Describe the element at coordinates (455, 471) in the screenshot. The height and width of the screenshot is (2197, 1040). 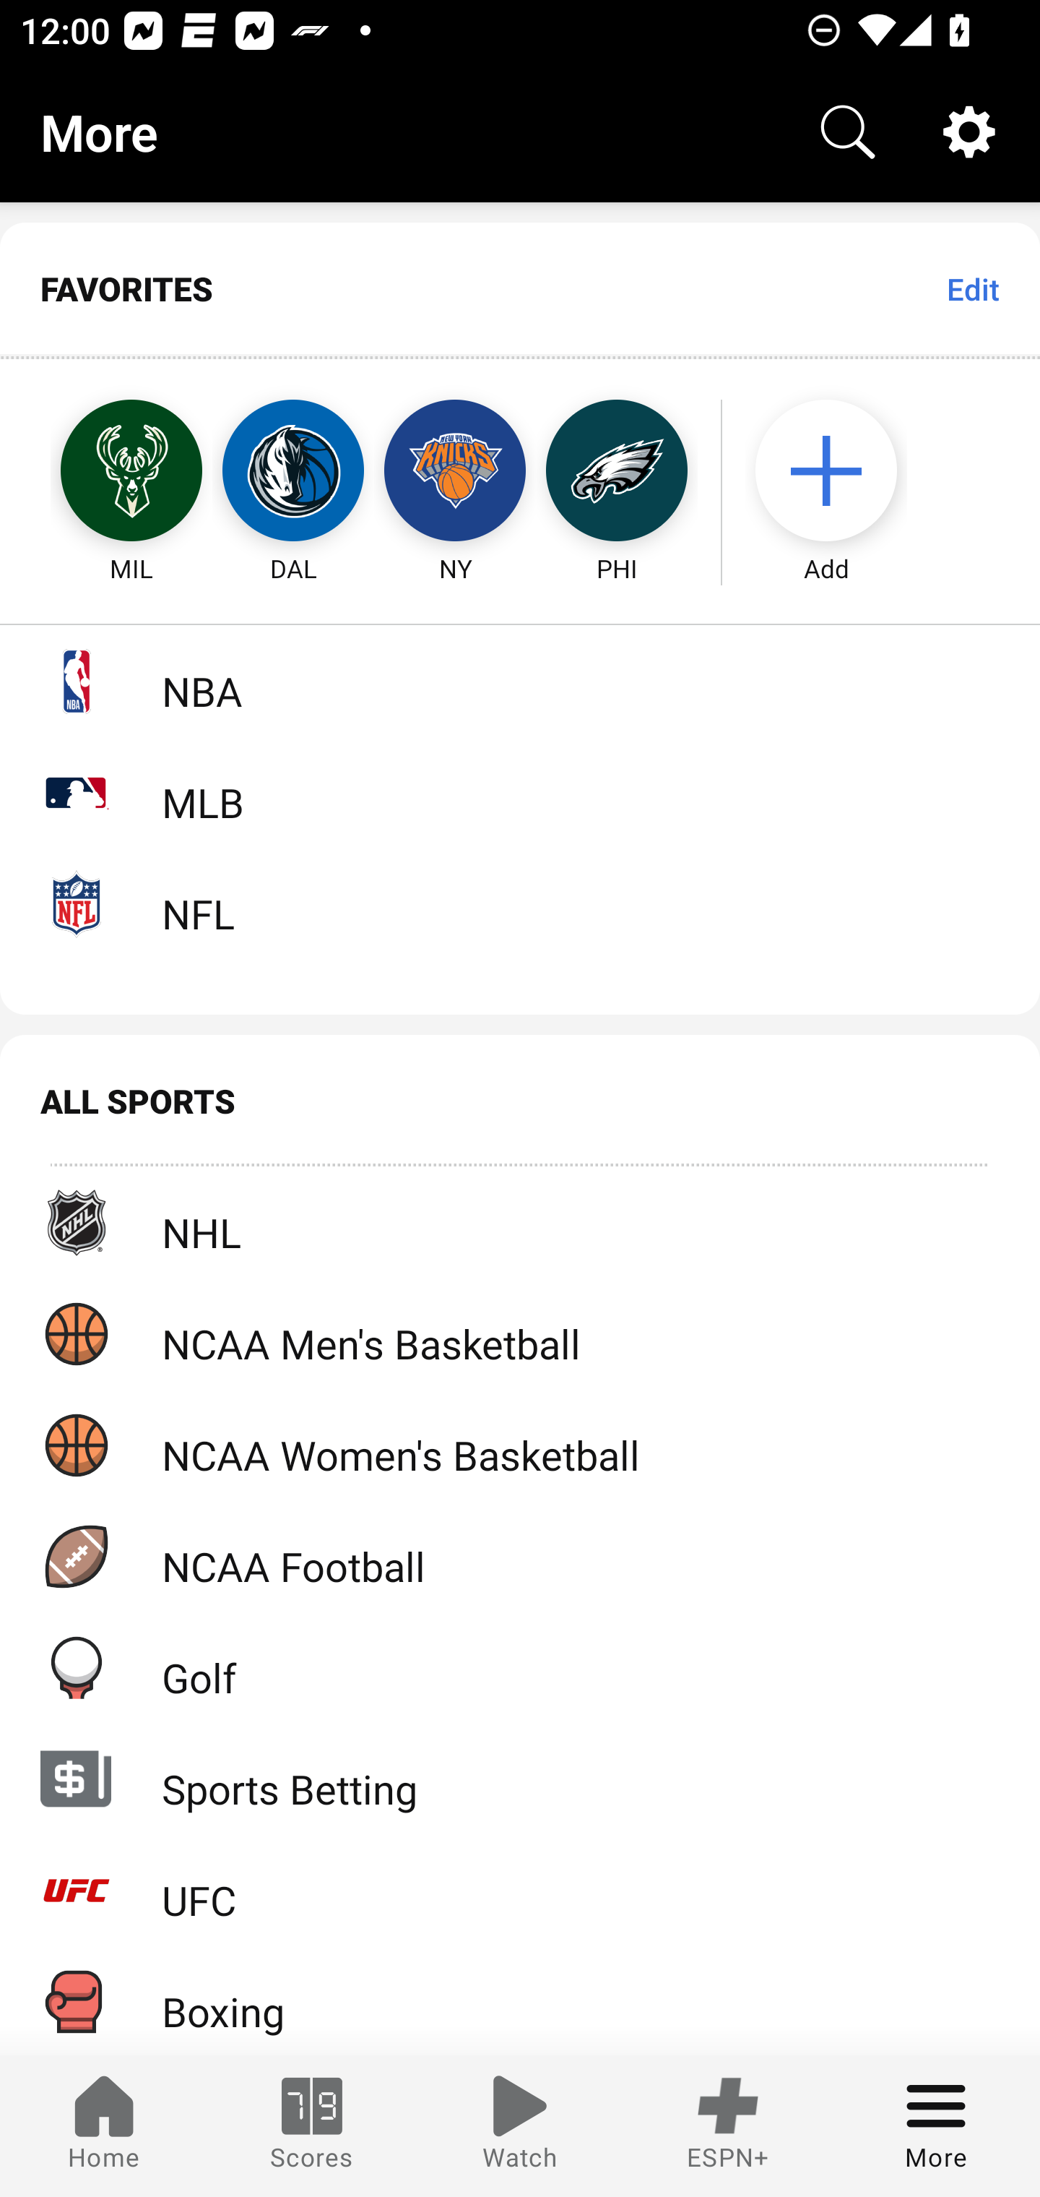
I see `NY New York Knicks` at that location.